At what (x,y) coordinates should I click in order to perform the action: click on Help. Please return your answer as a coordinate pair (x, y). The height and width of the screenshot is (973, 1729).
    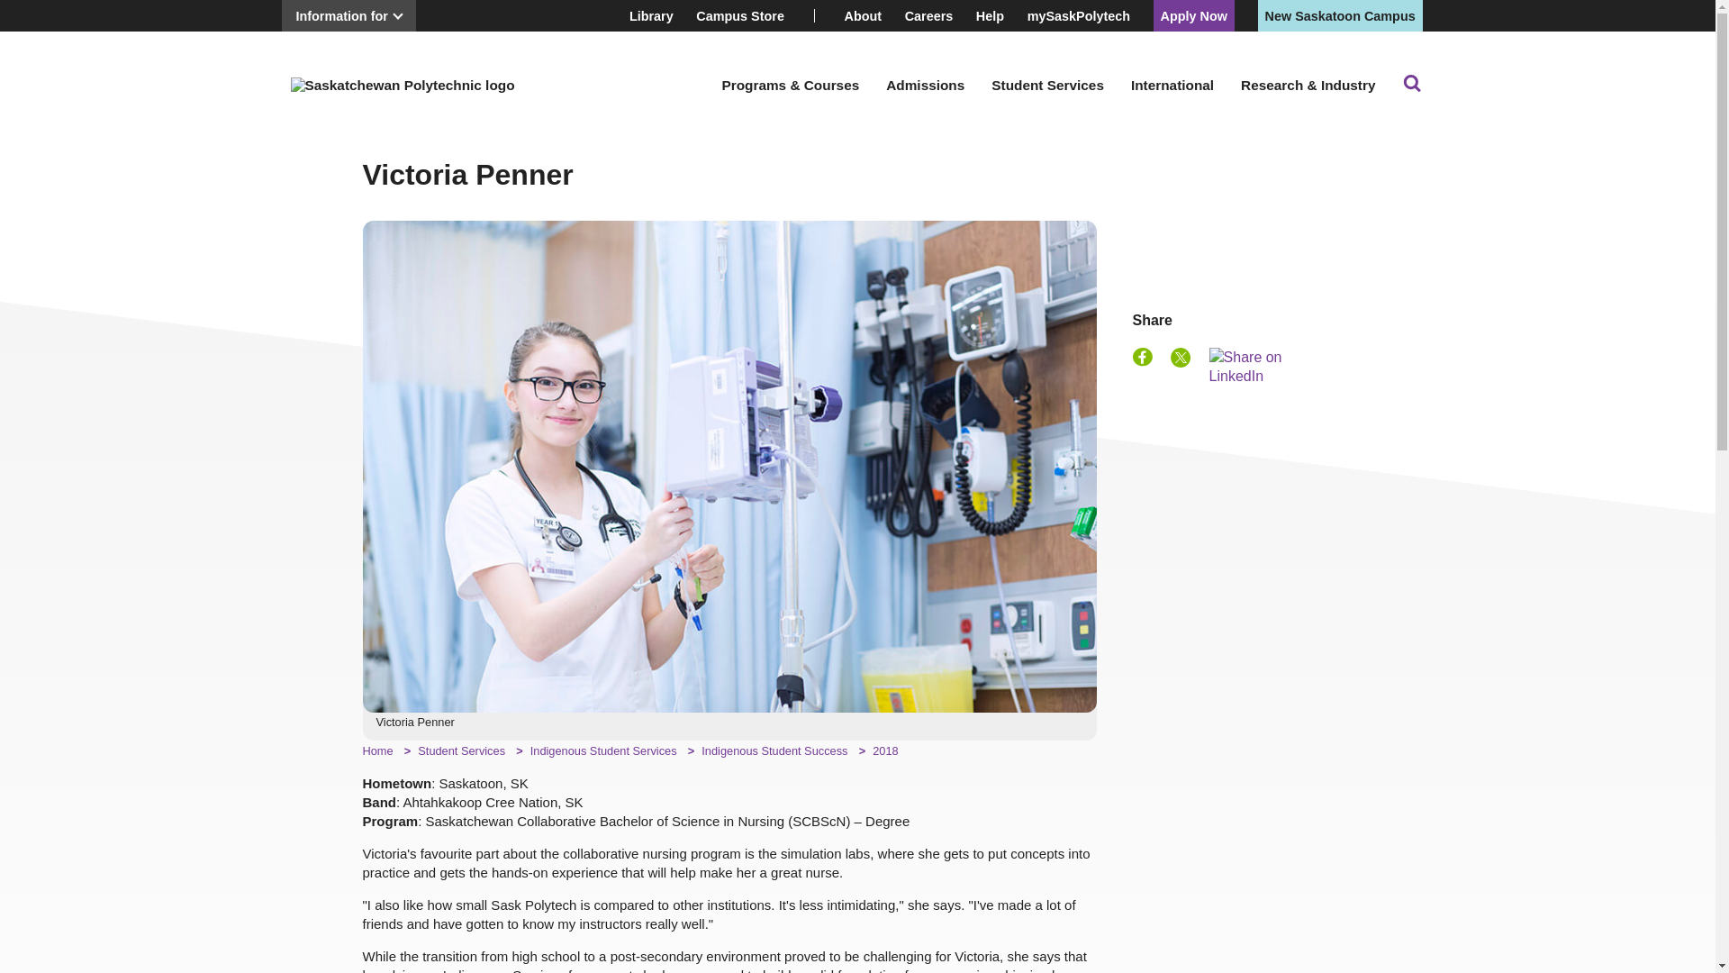
    Looking at the image, I should click on (991, 15).